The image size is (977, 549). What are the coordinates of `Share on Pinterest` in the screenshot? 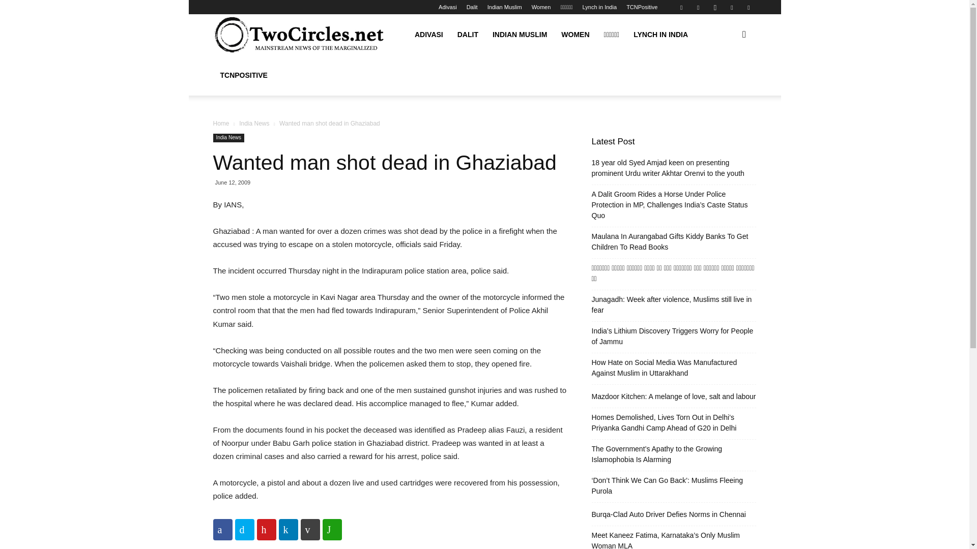 It's located at (266, 529).